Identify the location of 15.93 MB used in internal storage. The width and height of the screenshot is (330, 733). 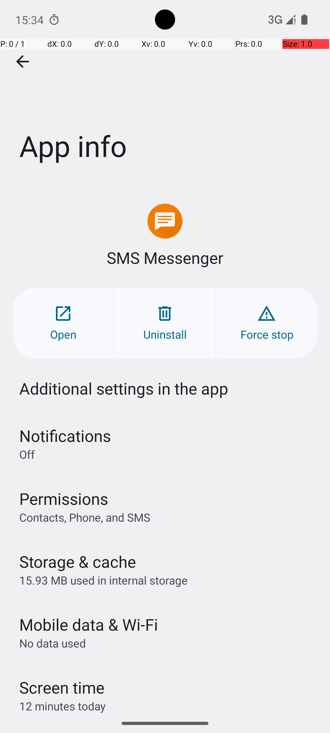
(103, 580).